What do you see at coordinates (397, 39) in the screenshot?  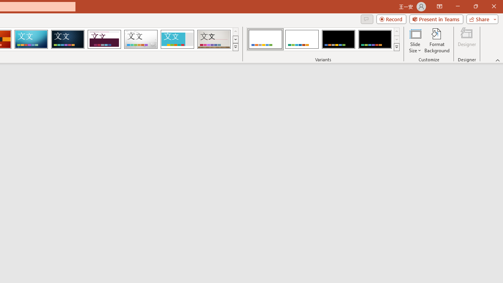 I see `Row Down` at bounding box center [397, 39].